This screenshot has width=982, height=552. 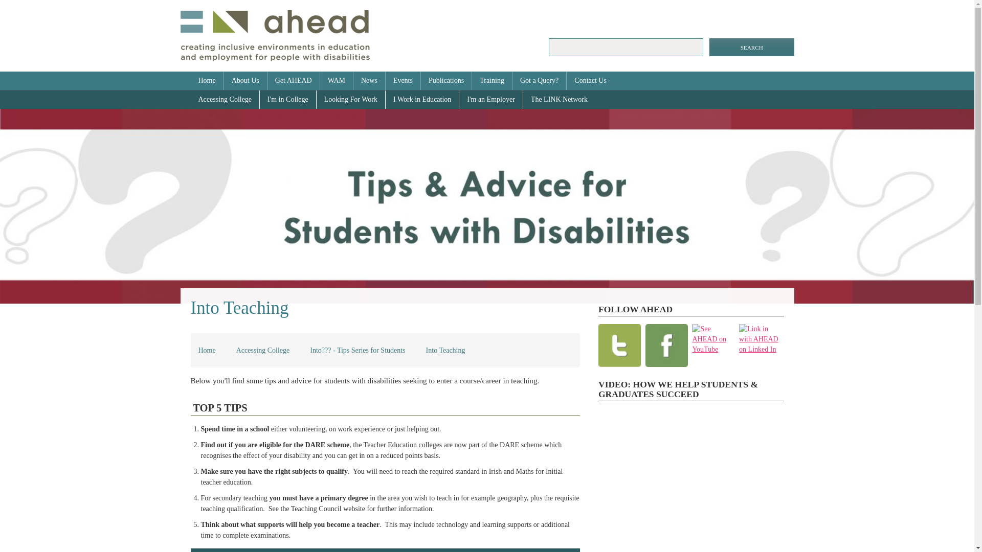 I want to click on AHEAD - Our Work, so click(x=690, y=480).